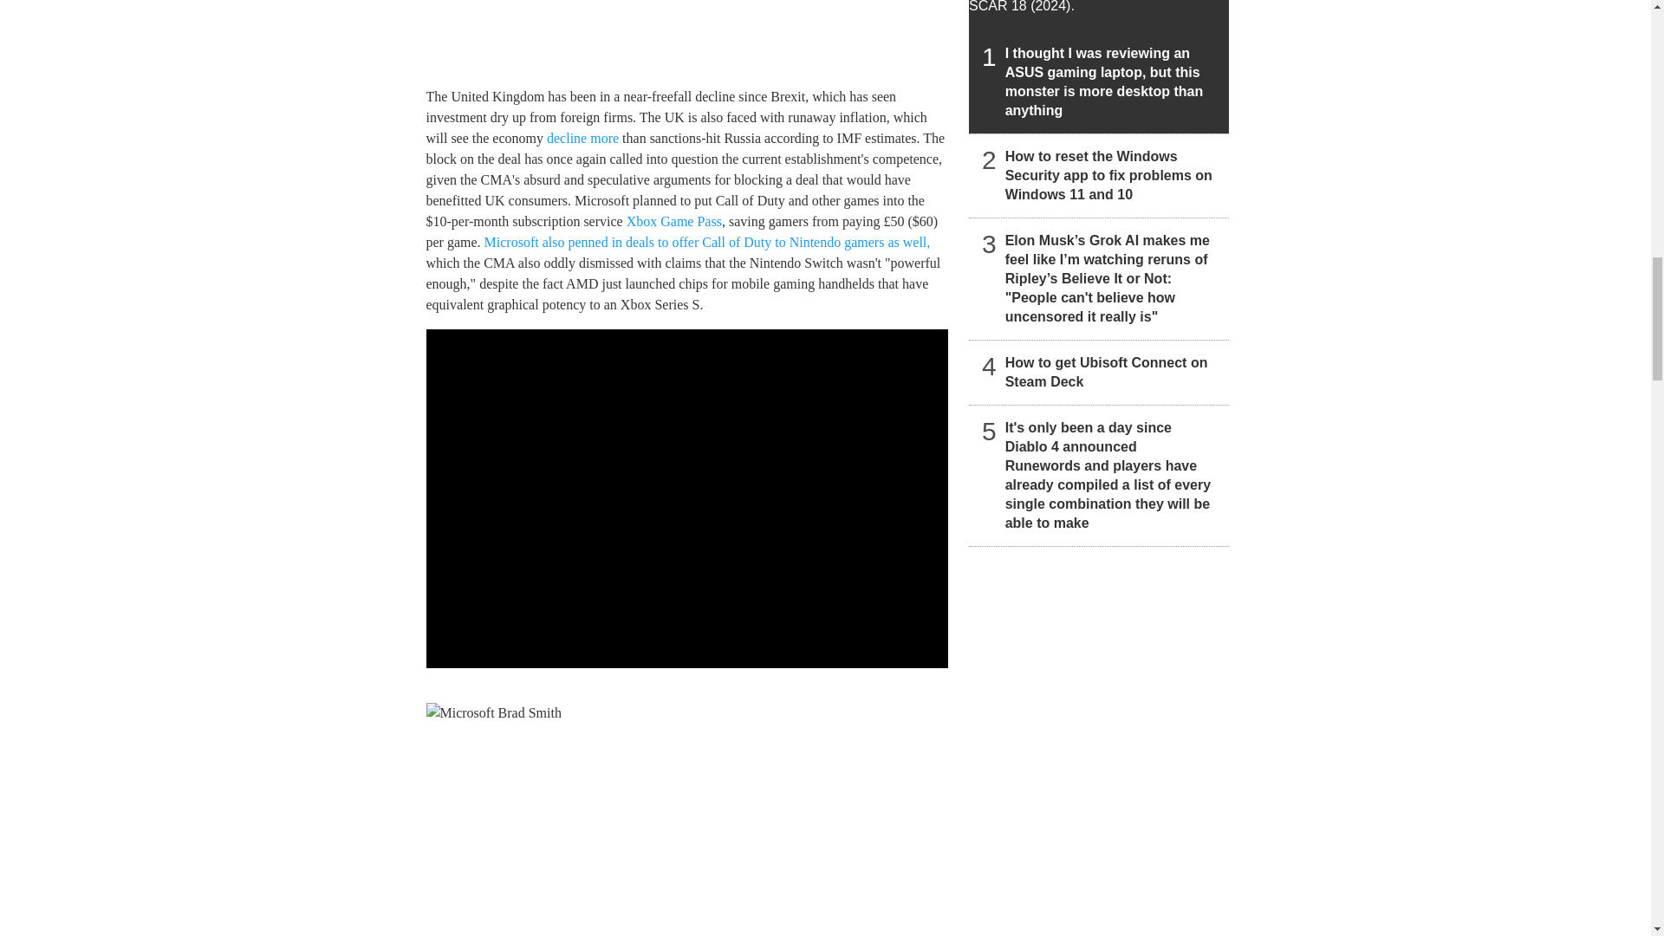  What do you see at coordinates (582, 139) in the screenshot?
I see `decline more` at bounding box center [582, 139].